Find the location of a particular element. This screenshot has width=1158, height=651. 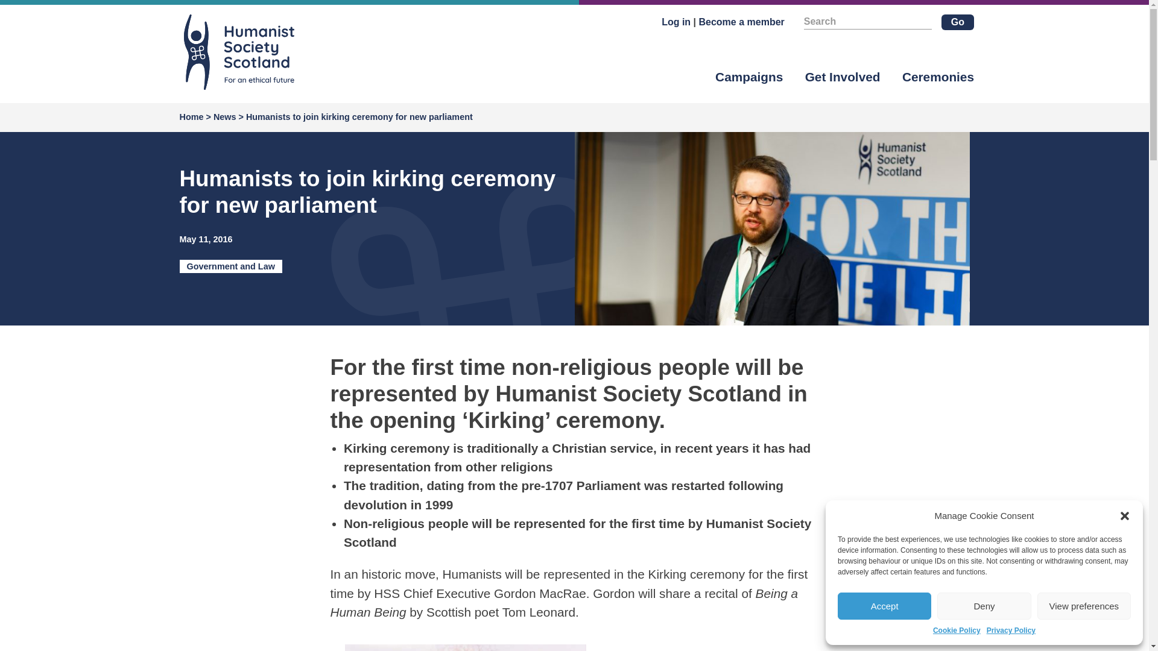

Home is located at coordinates (192, 117).